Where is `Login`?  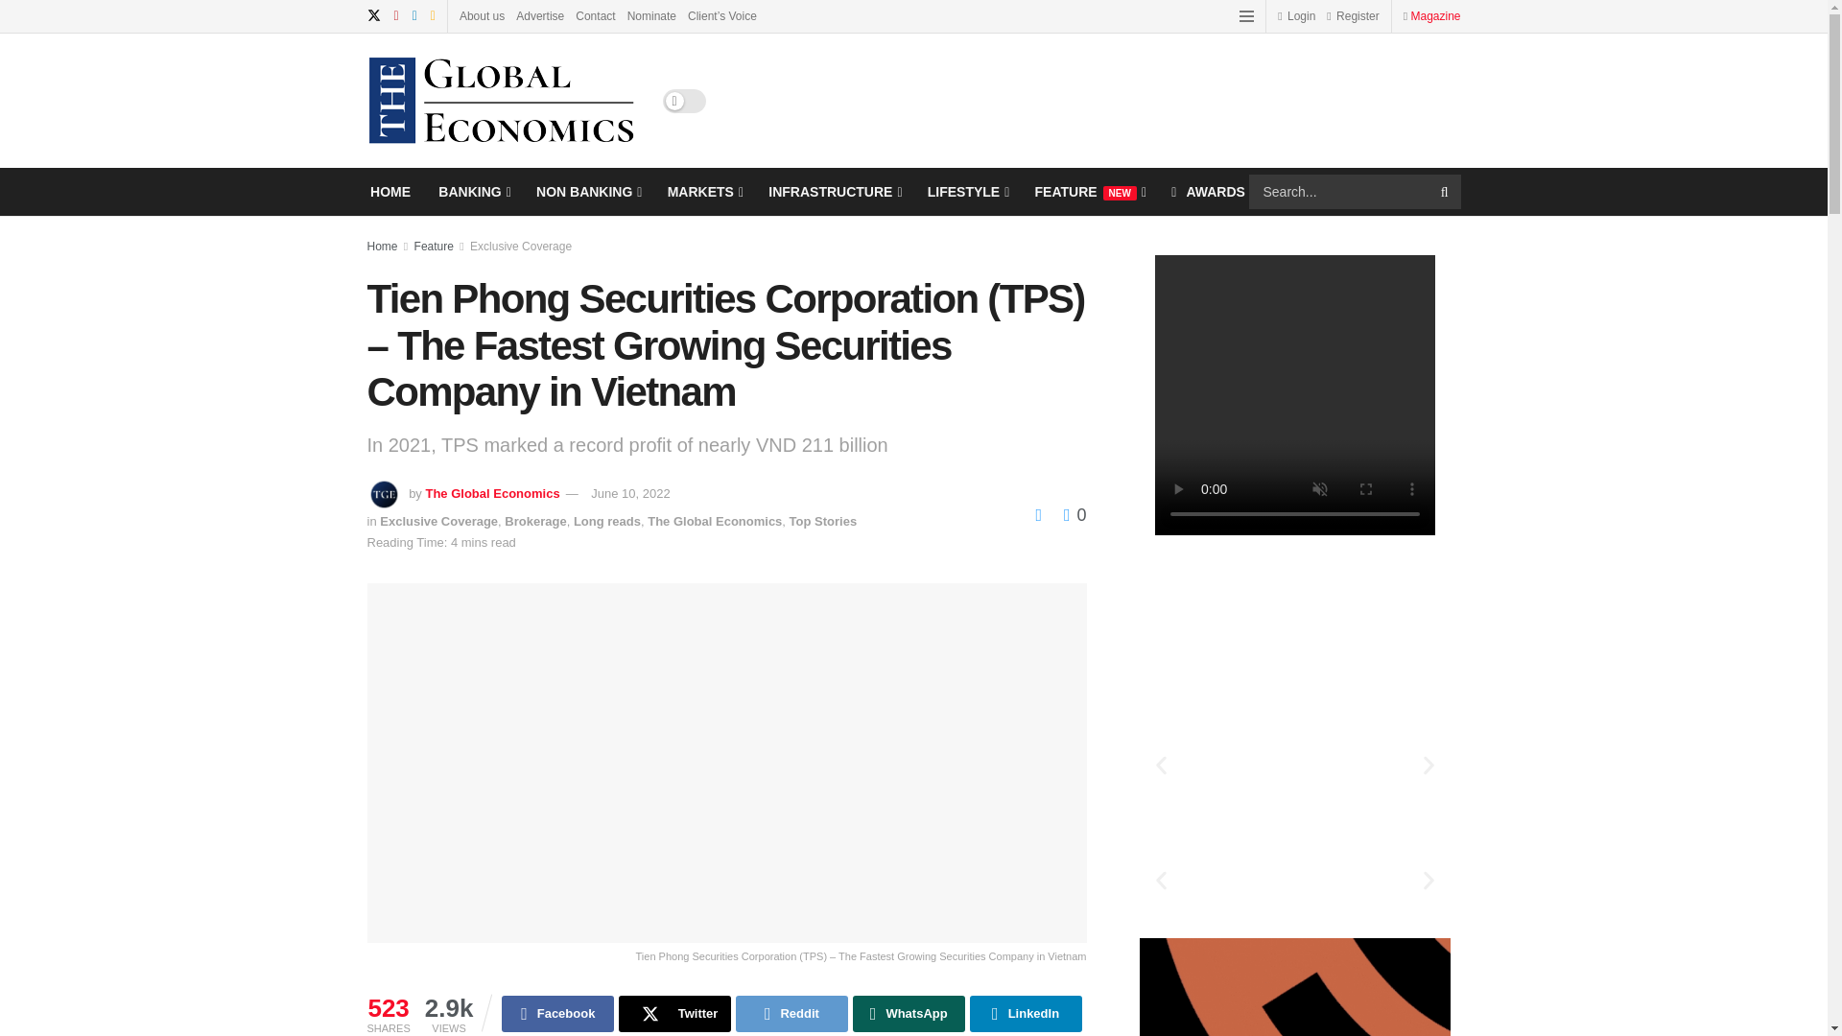
Login is located at coordinates (1296, 15).